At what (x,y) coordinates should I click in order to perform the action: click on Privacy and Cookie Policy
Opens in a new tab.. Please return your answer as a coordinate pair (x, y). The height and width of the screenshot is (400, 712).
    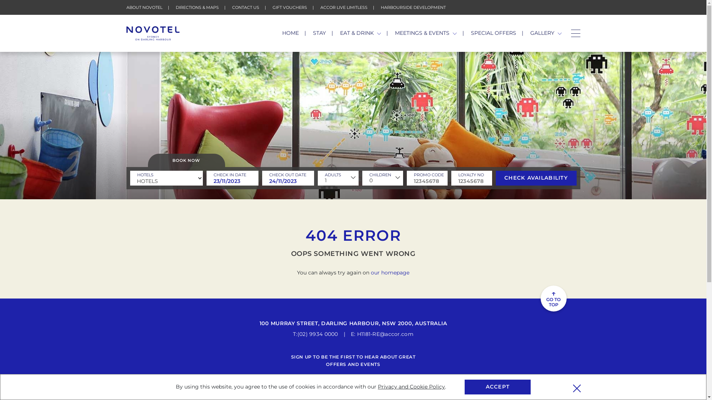
    Looking at the image, I should click on (412, 387).